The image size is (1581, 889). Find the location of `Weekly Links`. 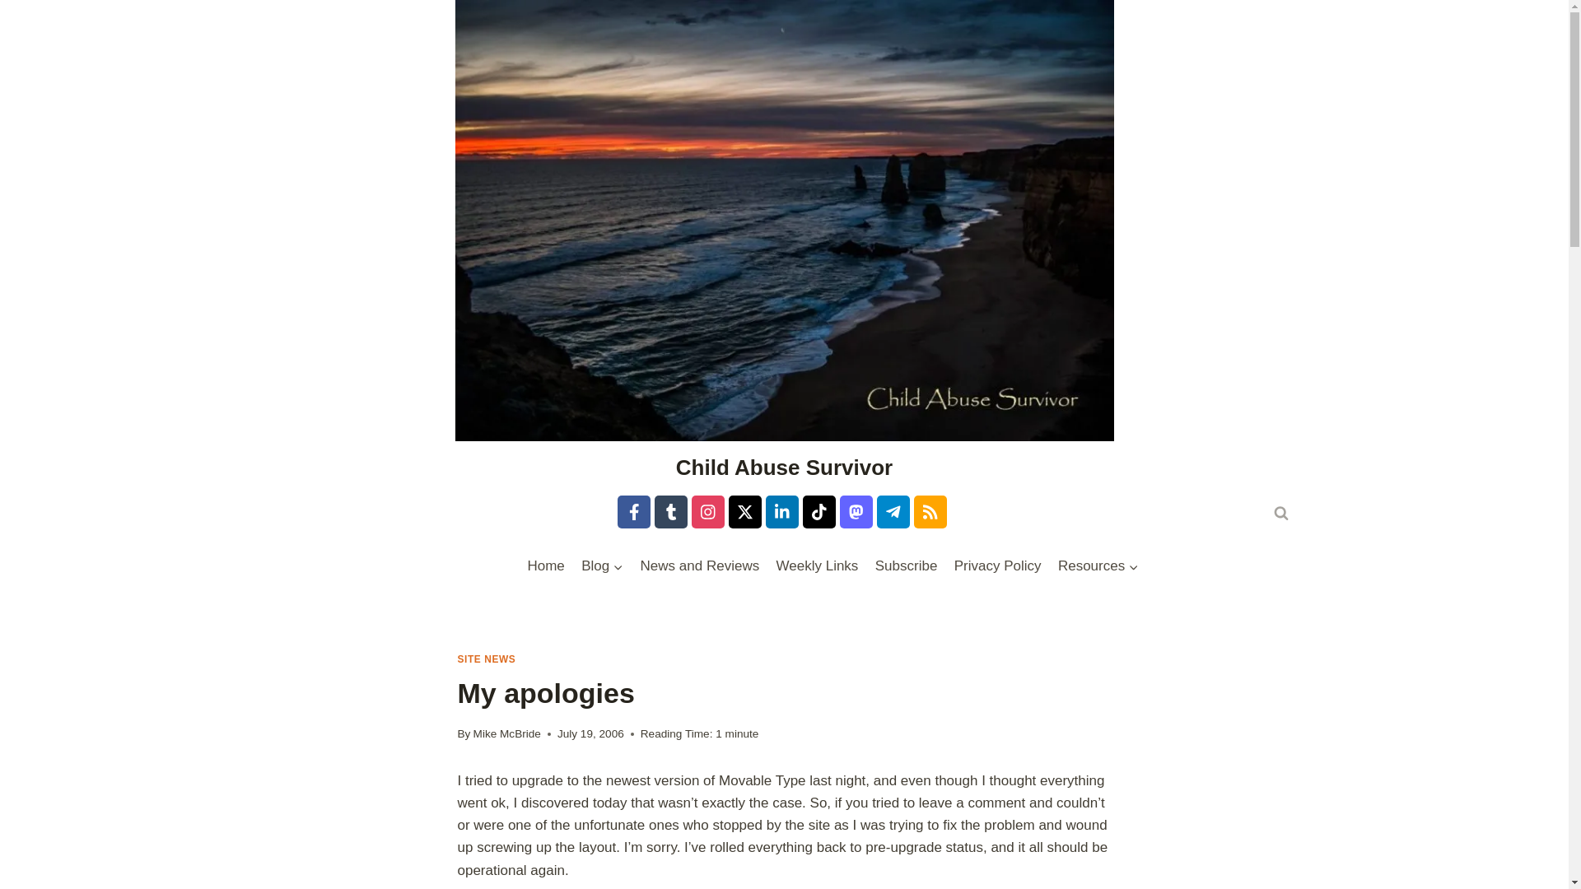

Weekly Links is located at coordinates (817, 566).